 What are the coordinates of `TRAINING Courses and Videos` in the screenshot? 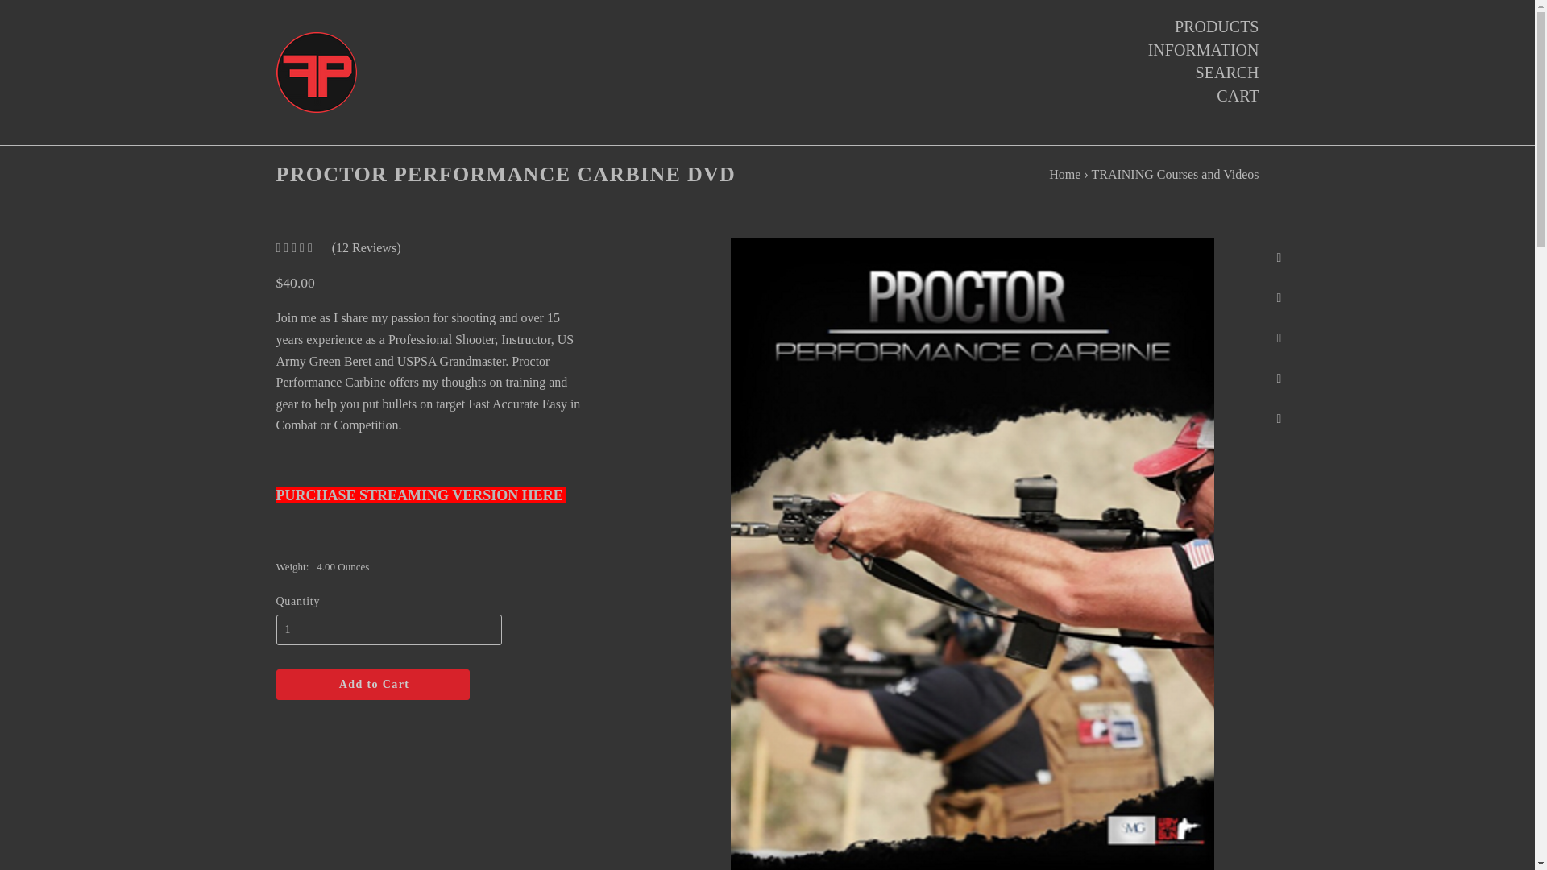 It's located at (1175, 174).